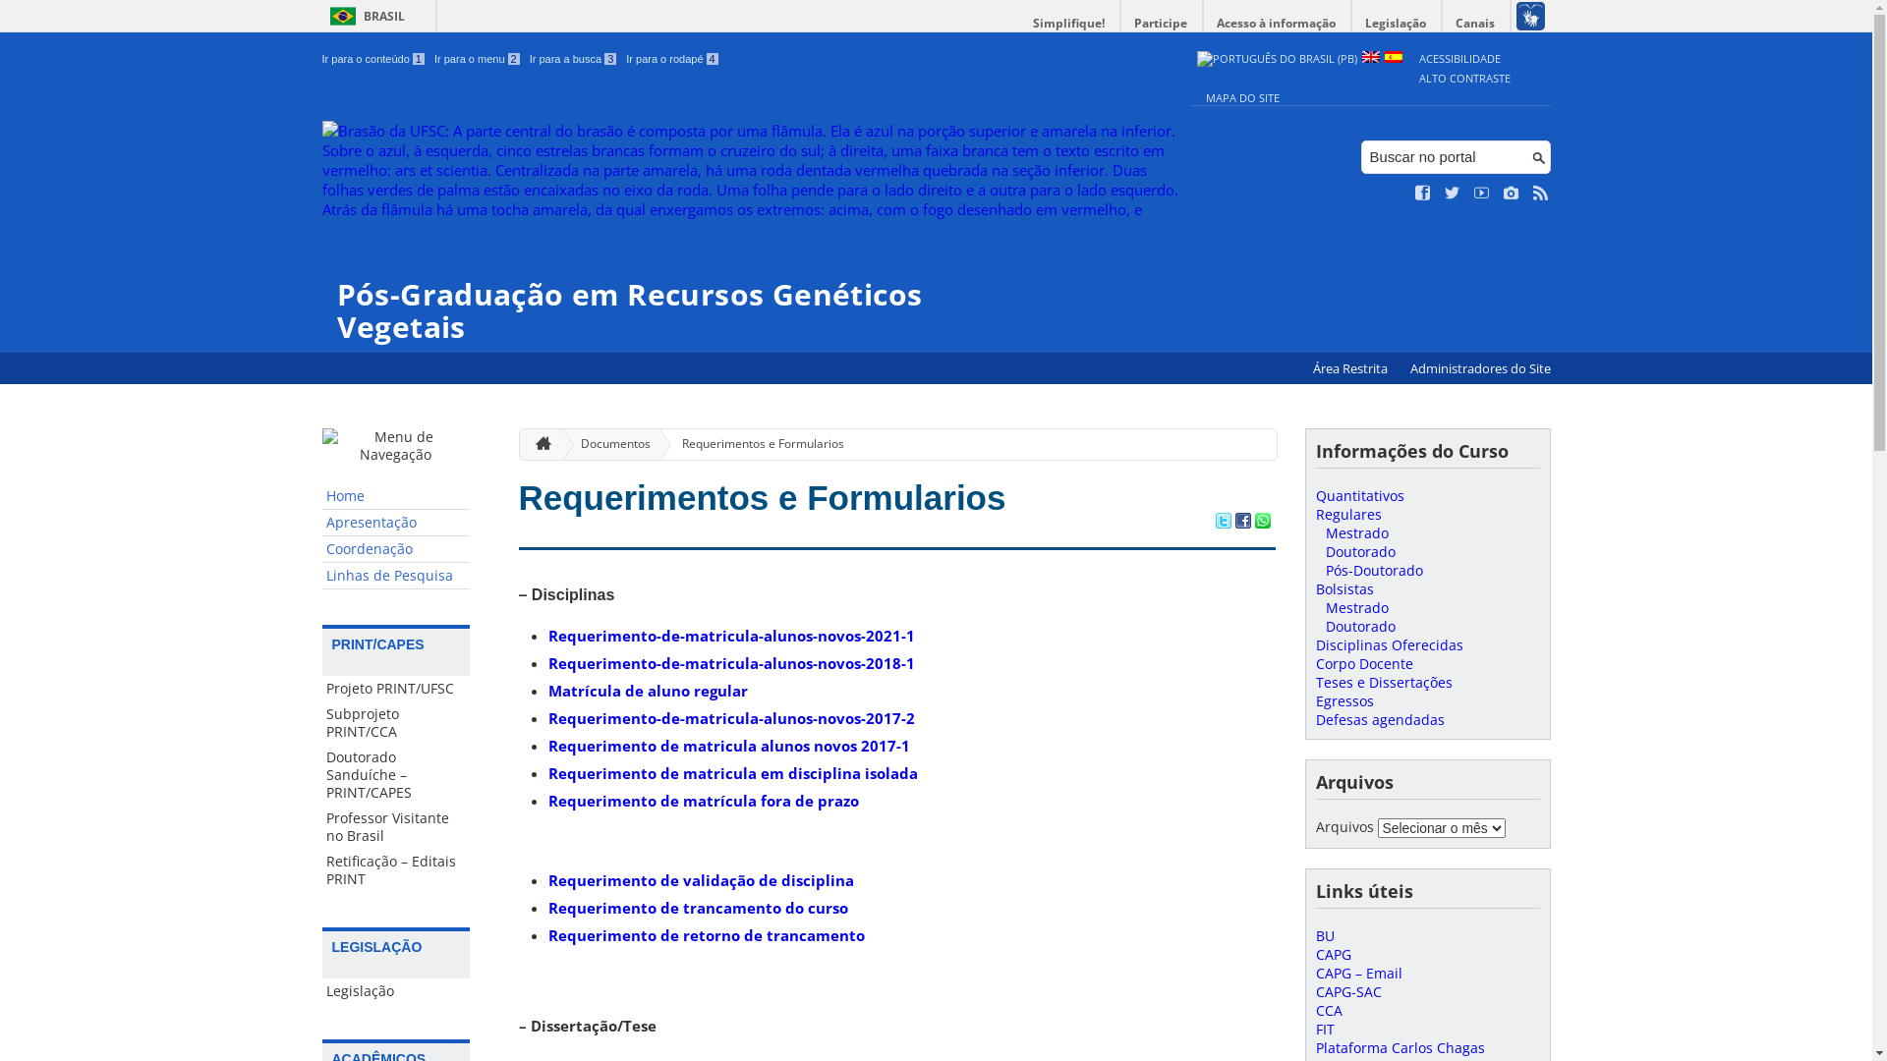 The width and height of the screenshot is (1887, 1061). What do you see at coordinates (1360, 627) in the screenshot?
I see `Doutorado` at bounding box center [1360, 627].